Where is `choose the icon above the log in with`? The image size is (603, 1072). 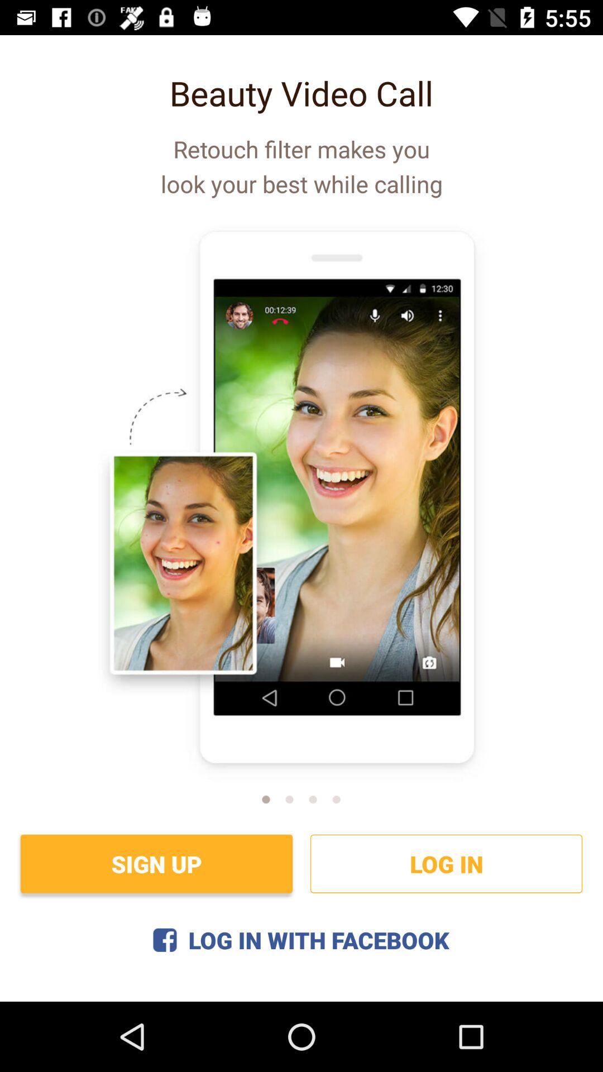
choose the icon above the log in with is located at coordinates (156, 863).